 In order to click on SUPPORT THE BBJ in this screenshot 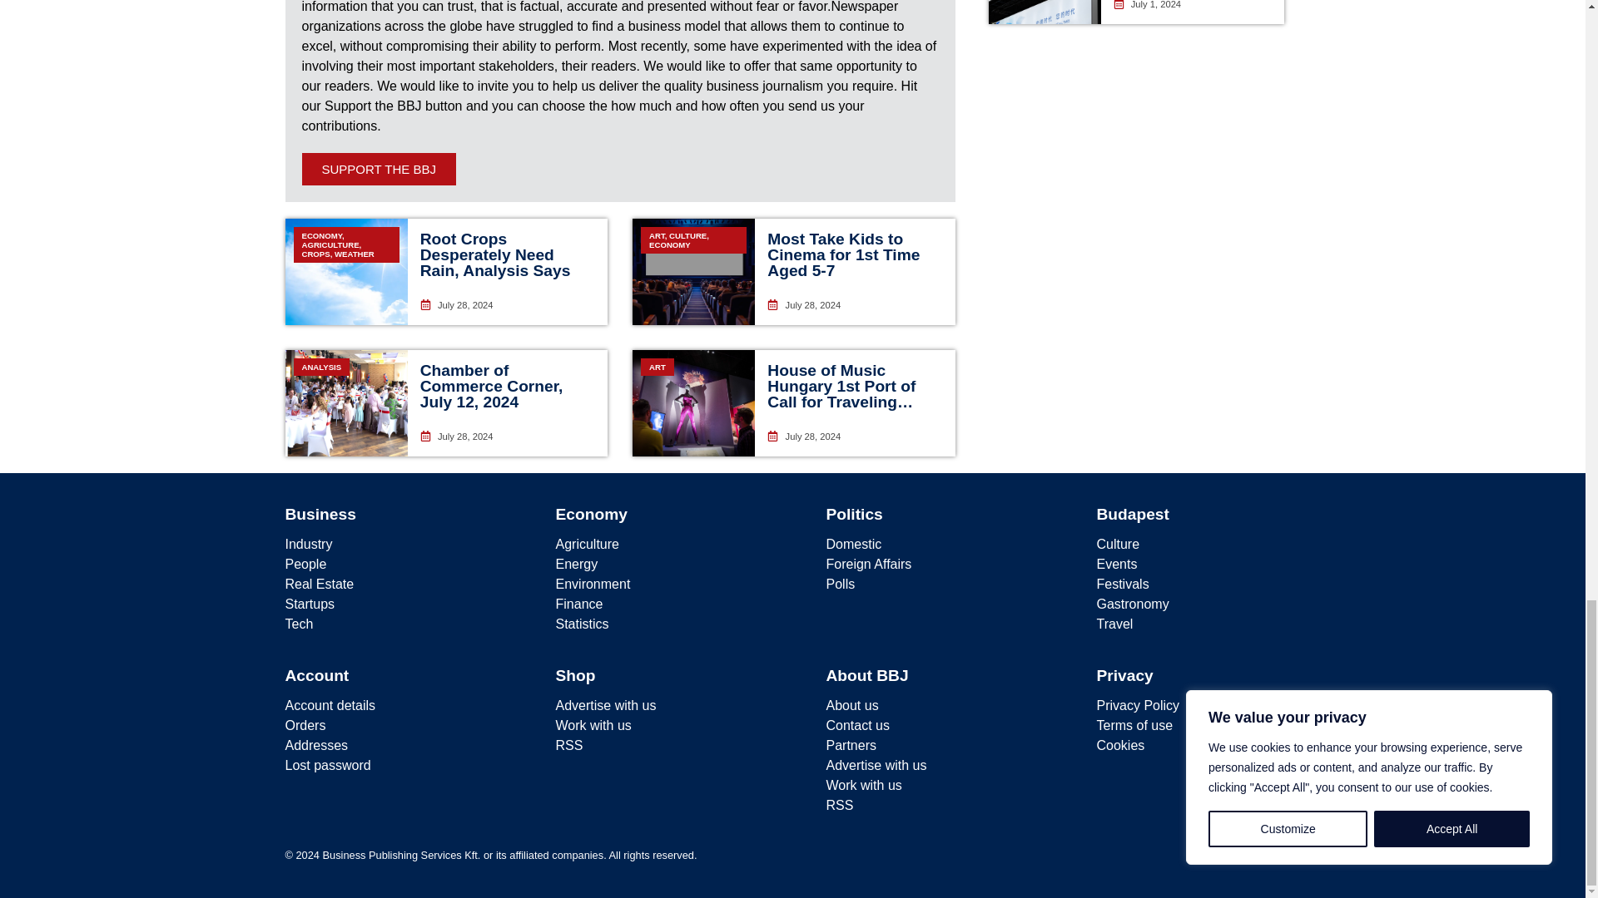, I will do `click(378, 168)`.